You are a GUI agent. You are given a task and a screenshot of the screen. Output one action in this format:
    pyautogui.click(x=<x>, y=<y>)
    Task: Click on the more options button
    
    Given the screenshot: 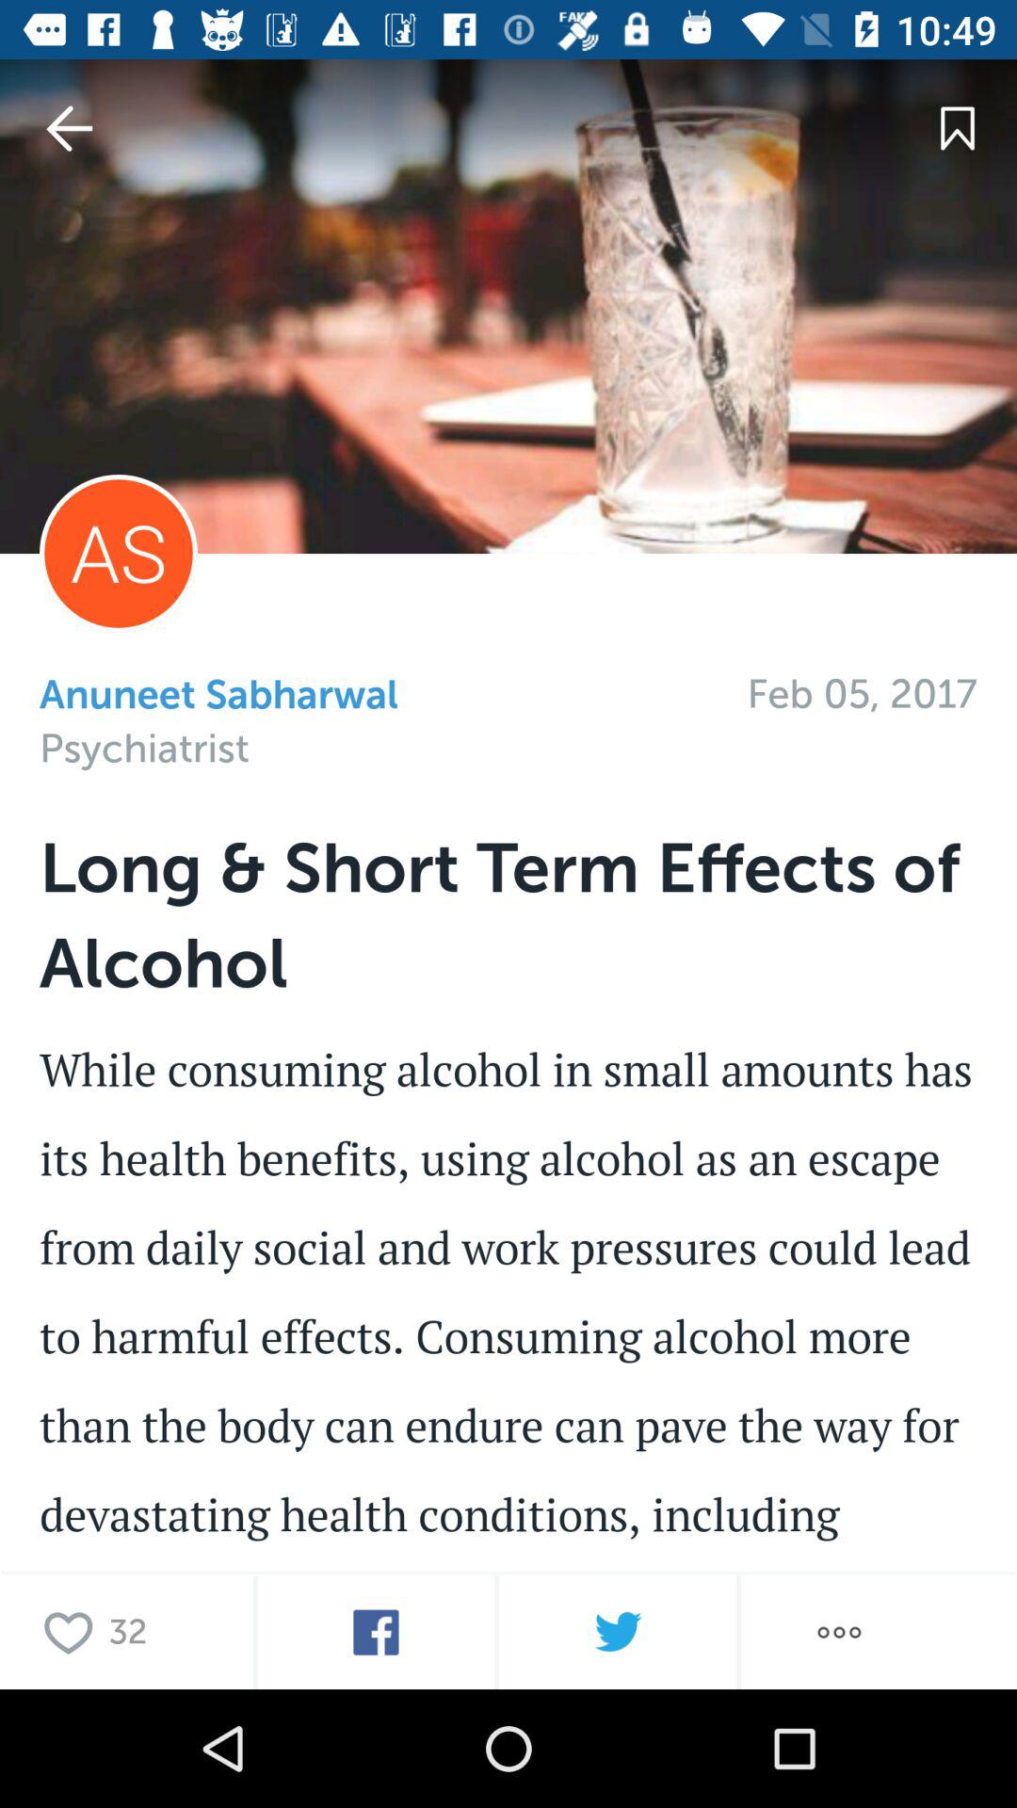 What is the action you would take?
    pyautogui.click(x=839, y=1633)
    